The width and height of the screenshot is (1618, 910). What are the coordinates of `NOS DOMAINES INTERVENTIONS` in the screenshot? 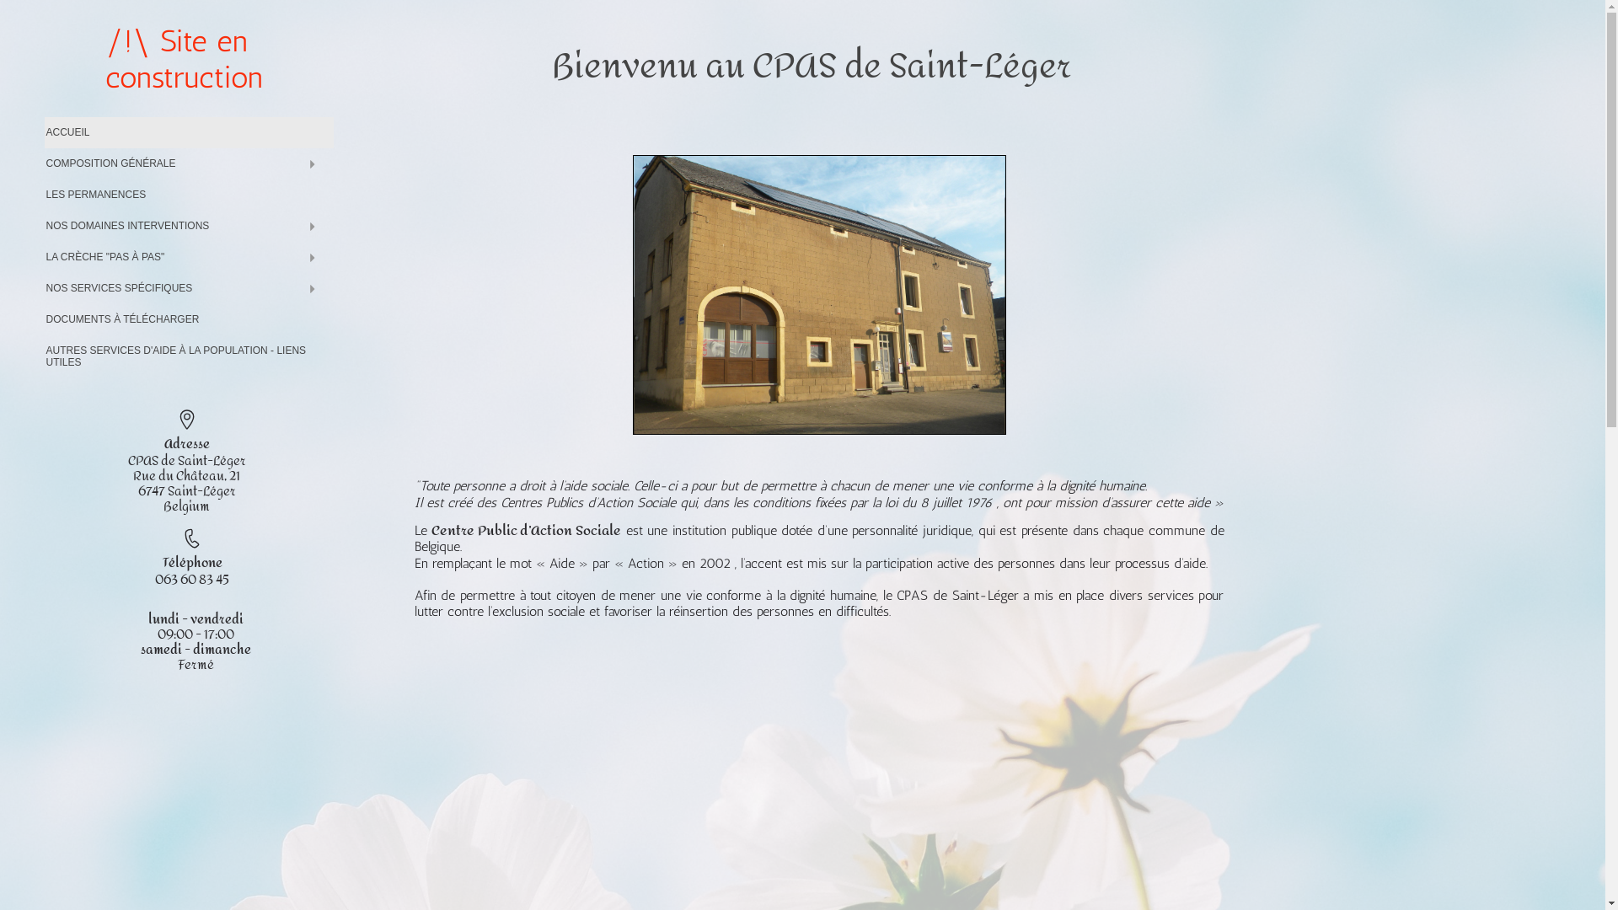 It's located at (189, 226).